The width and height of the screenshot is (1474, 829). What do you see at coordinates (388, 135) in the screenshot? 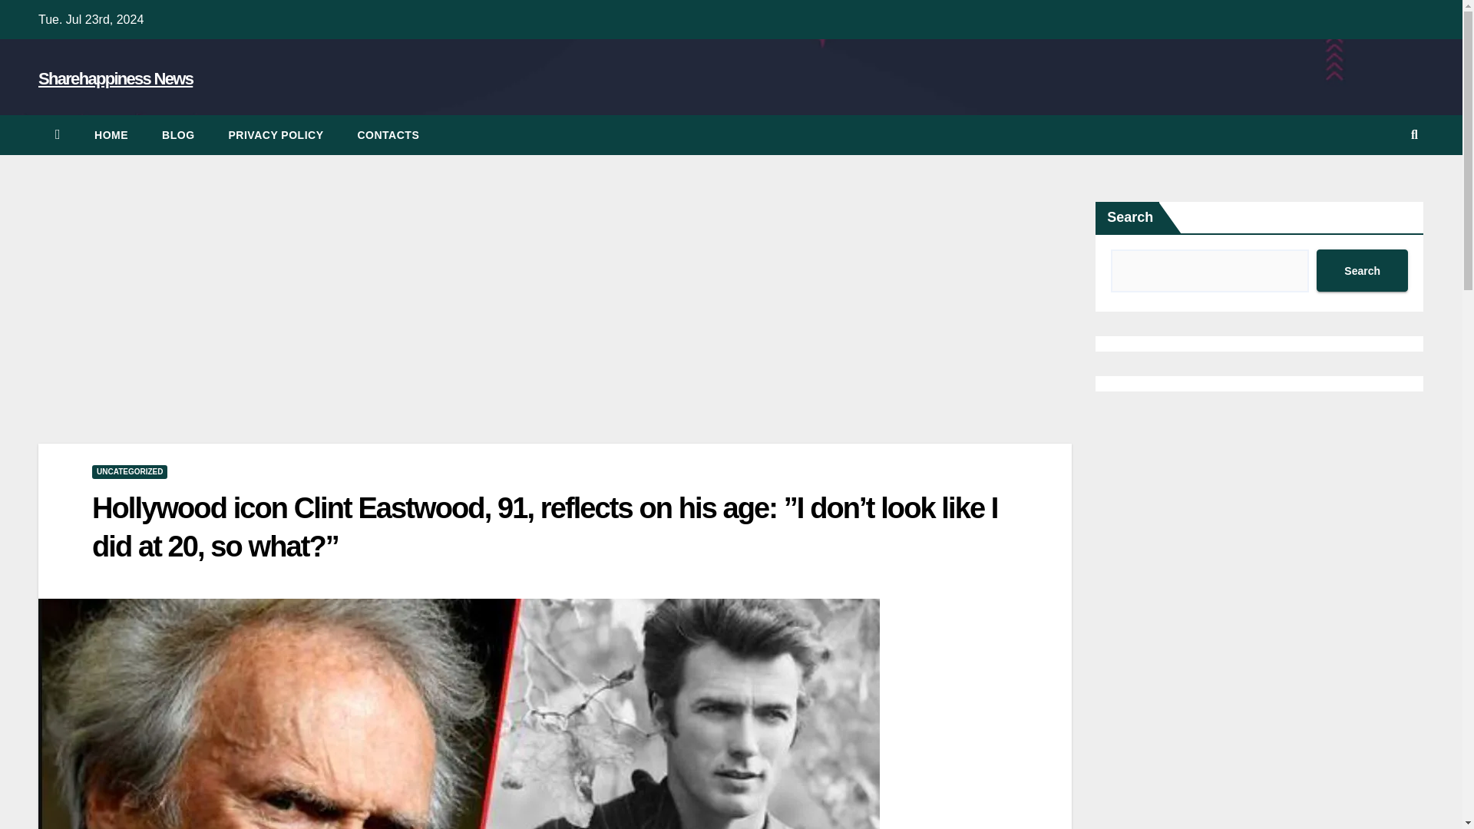
I see `CONTACTS` at bounding box center [388, 135].